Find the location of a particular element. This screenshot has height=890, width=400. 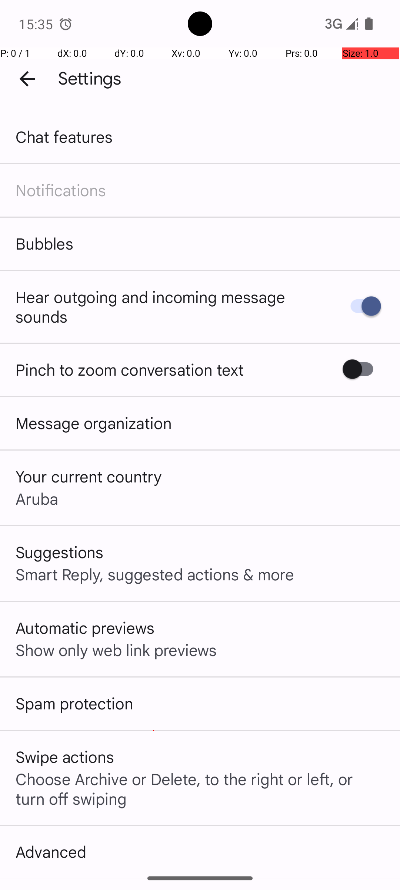

Pinch to zoom conversation text is located at coordinates (130, 369).